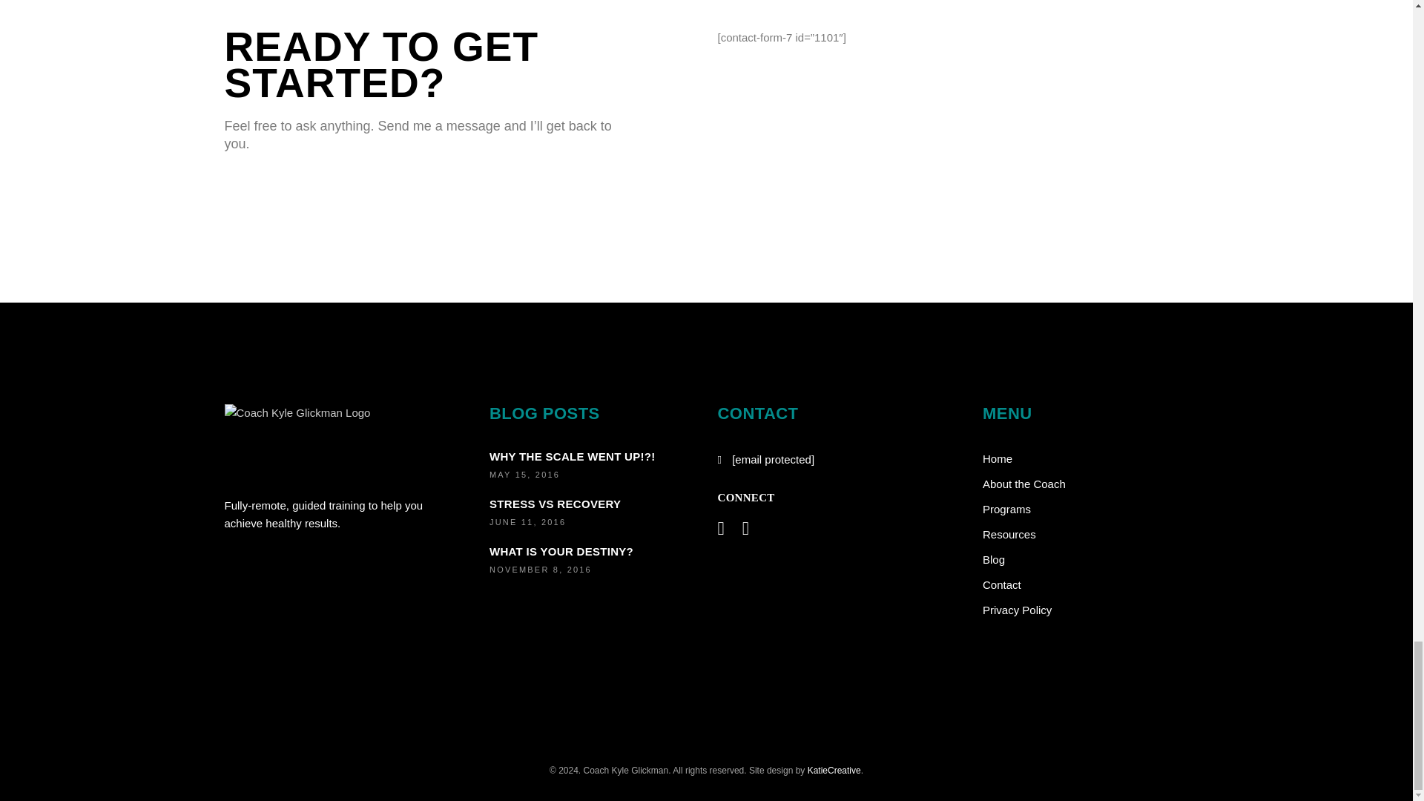 Image resolution: width=1424 pixels, height=801 pixels. What do you see at coordinates (524, 474) in the screenshot?
I see `MAY 15, 2016` at bounding box center [524, 474].